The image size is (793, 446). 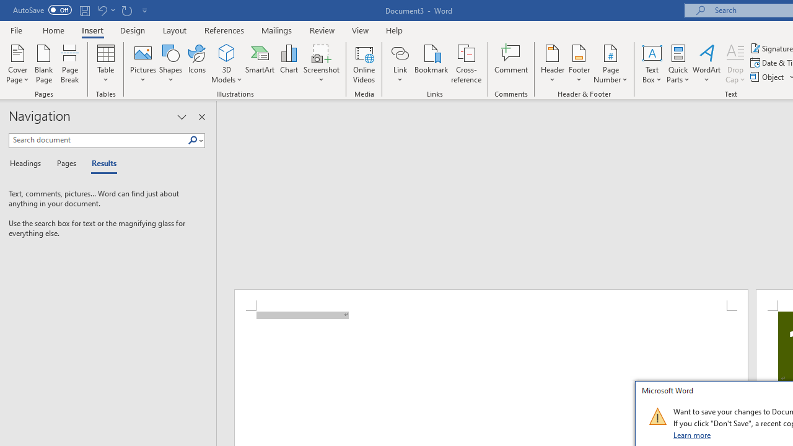 I want to click on Footer, so click(x=579, y=63).